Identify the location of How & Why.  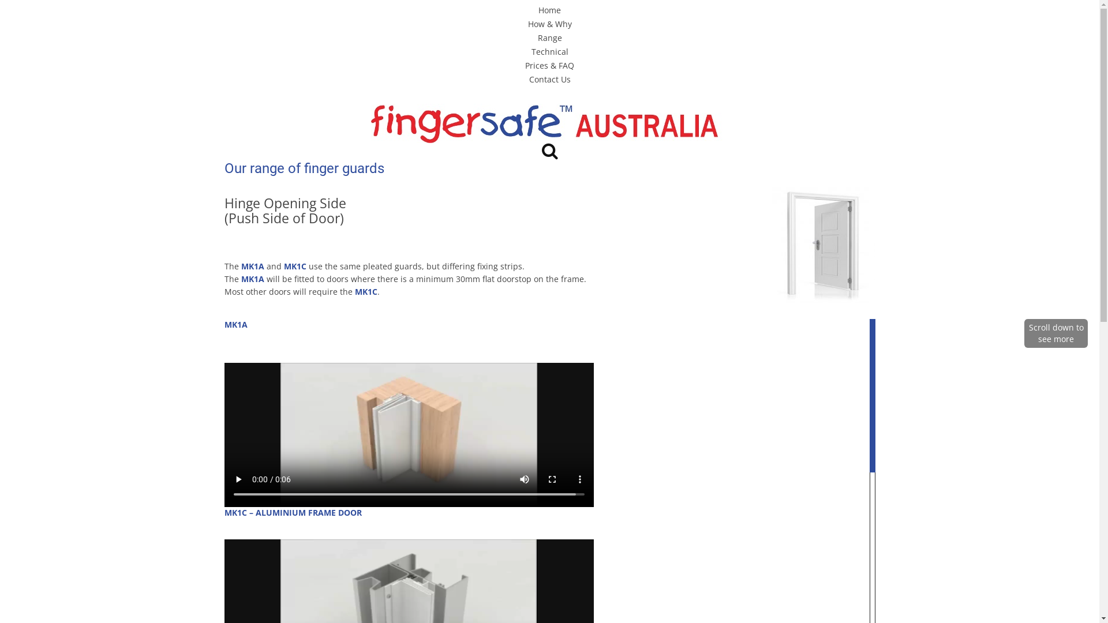
(549, 24).